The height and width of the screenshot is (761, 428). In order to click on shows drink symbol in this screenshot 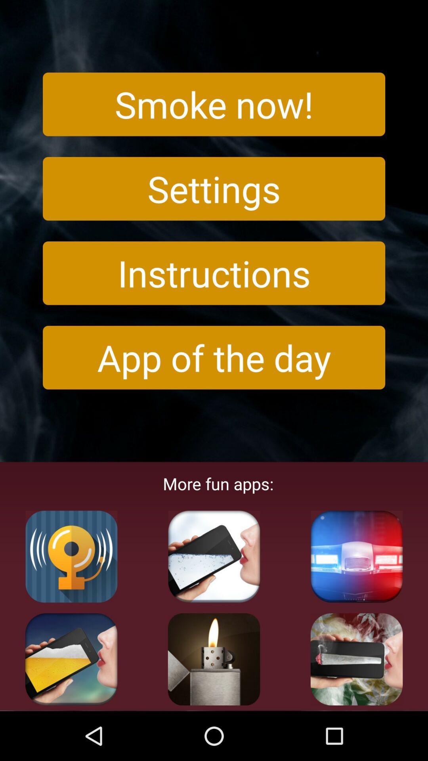, I will do `click(71, 659)`.